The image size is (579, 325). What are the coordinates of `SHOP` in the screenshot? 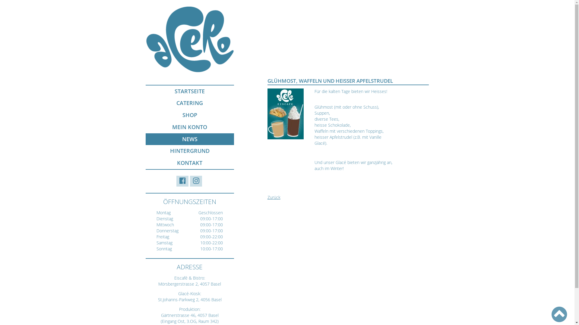 It's located at (189, 115).